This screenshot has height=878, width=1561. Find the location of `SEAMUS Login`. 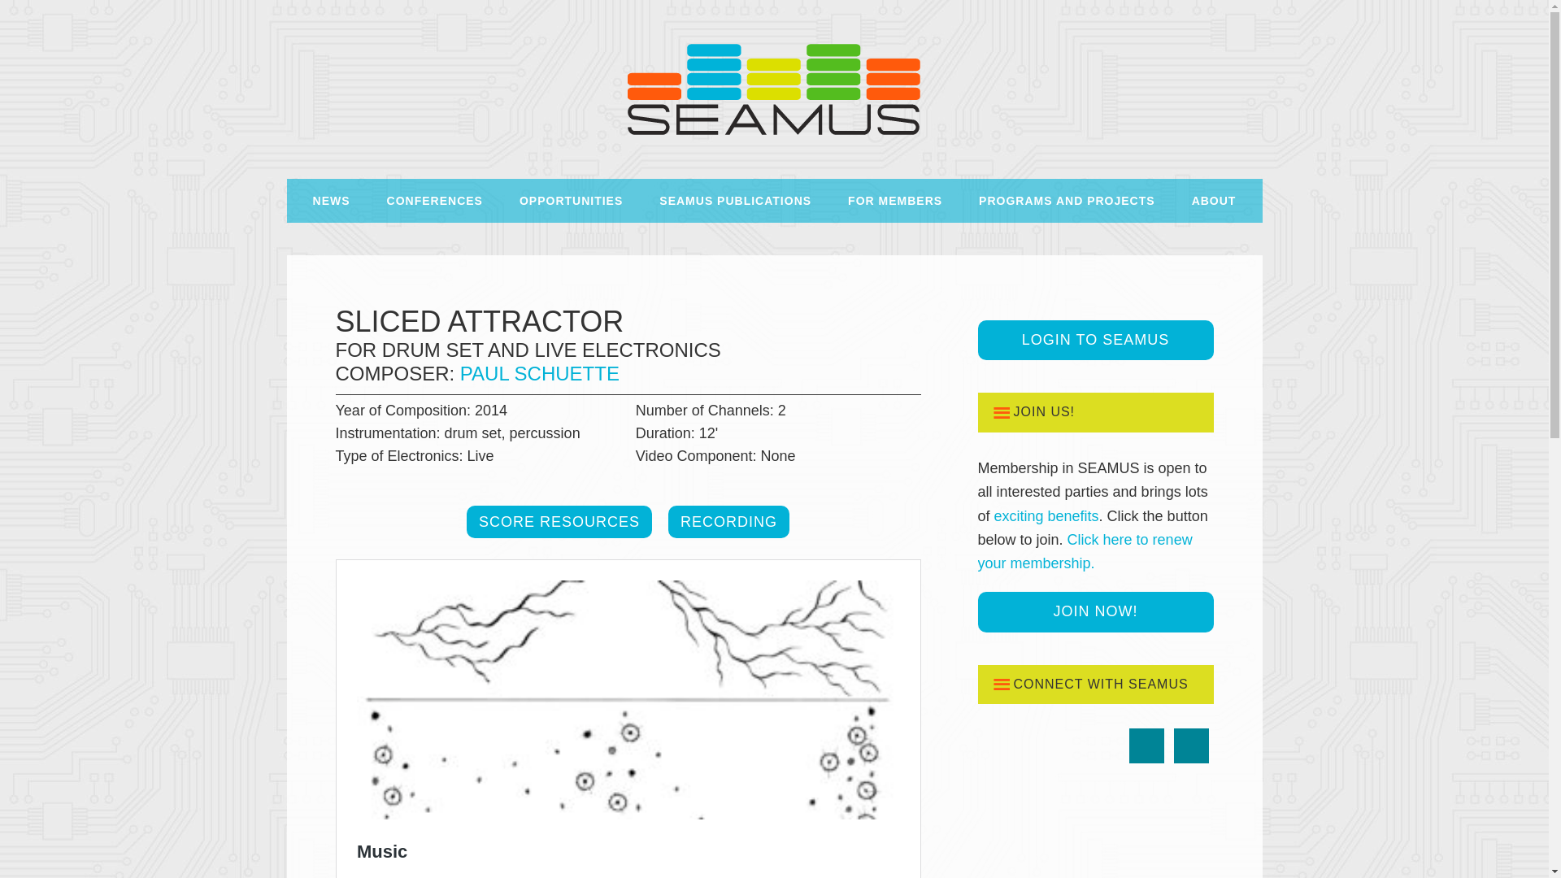

SEAMUS Login is located at coordinates (1094, 340).